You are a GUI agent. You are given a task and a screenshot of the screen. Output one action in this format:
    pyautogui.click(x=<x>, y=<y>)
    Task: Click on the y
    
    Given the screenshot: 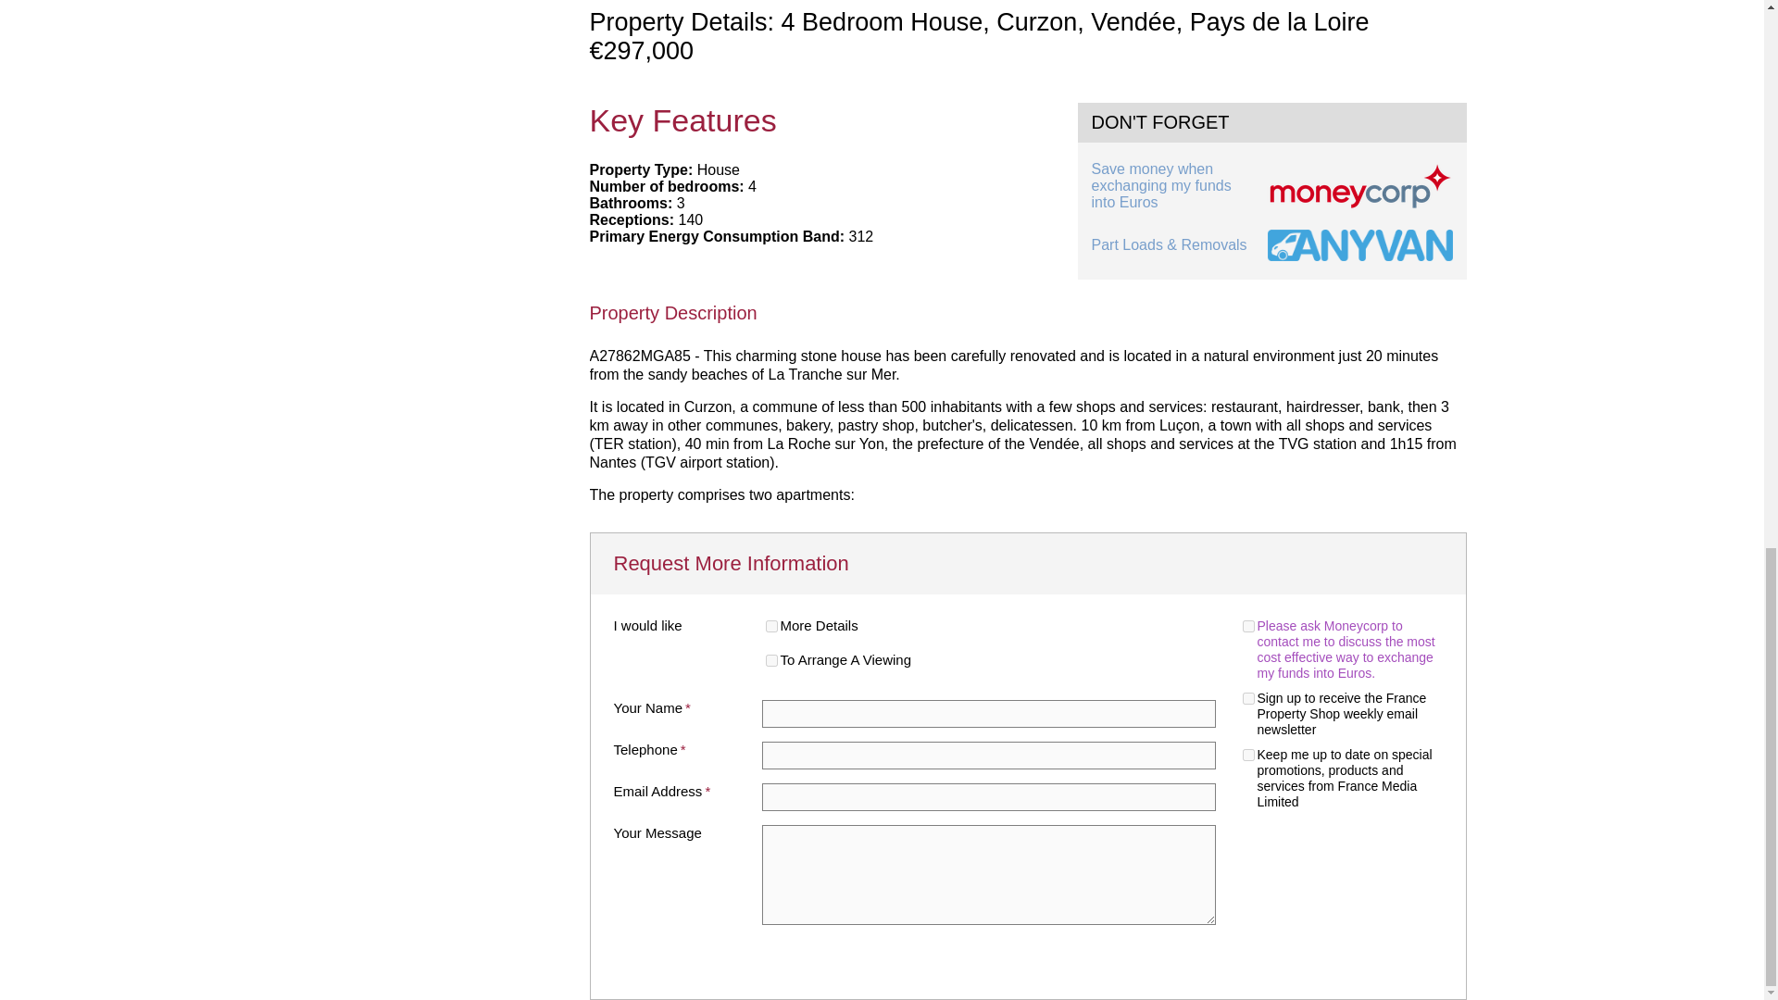 What is the action you would take?
    pyautogui.click(x=1248, y=626)
    